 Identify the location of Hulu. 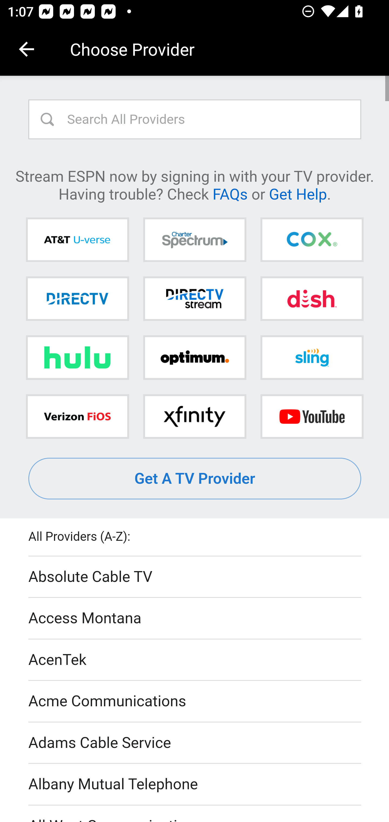
(77, 357).